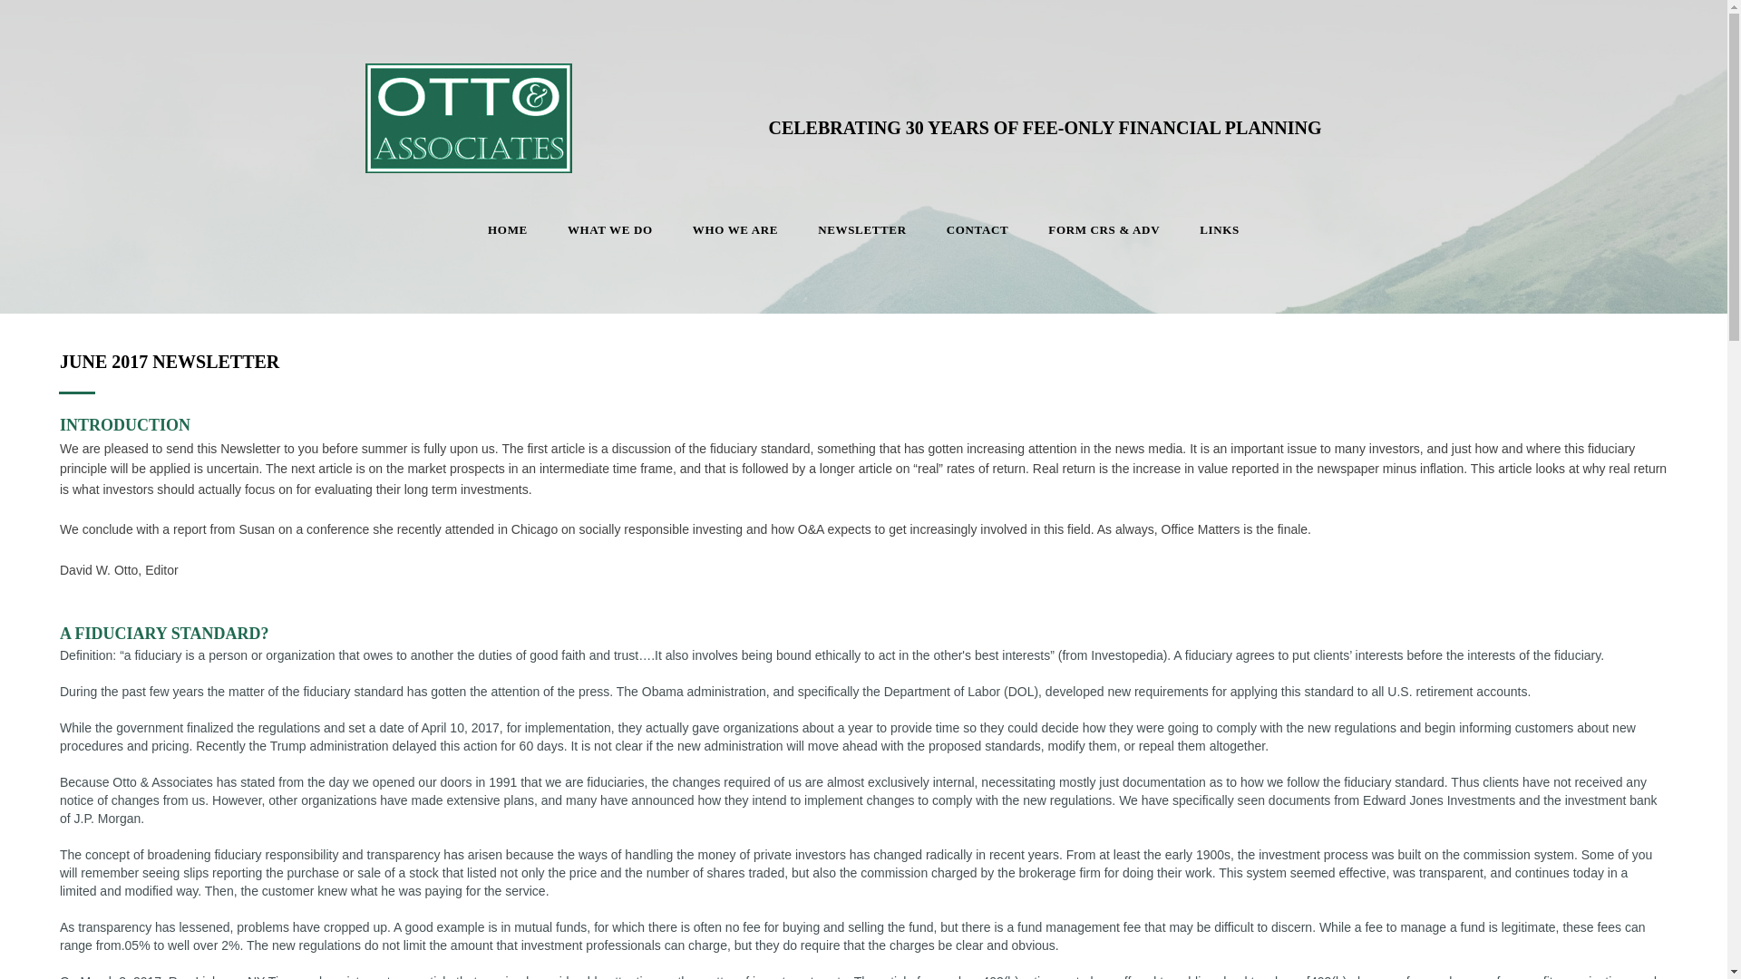 The height and width of the screenshot is (979, 1741). What do you see at coordinates (508, 230) in the screenshot?
I see `HOME` at bounding box center [508, 230].